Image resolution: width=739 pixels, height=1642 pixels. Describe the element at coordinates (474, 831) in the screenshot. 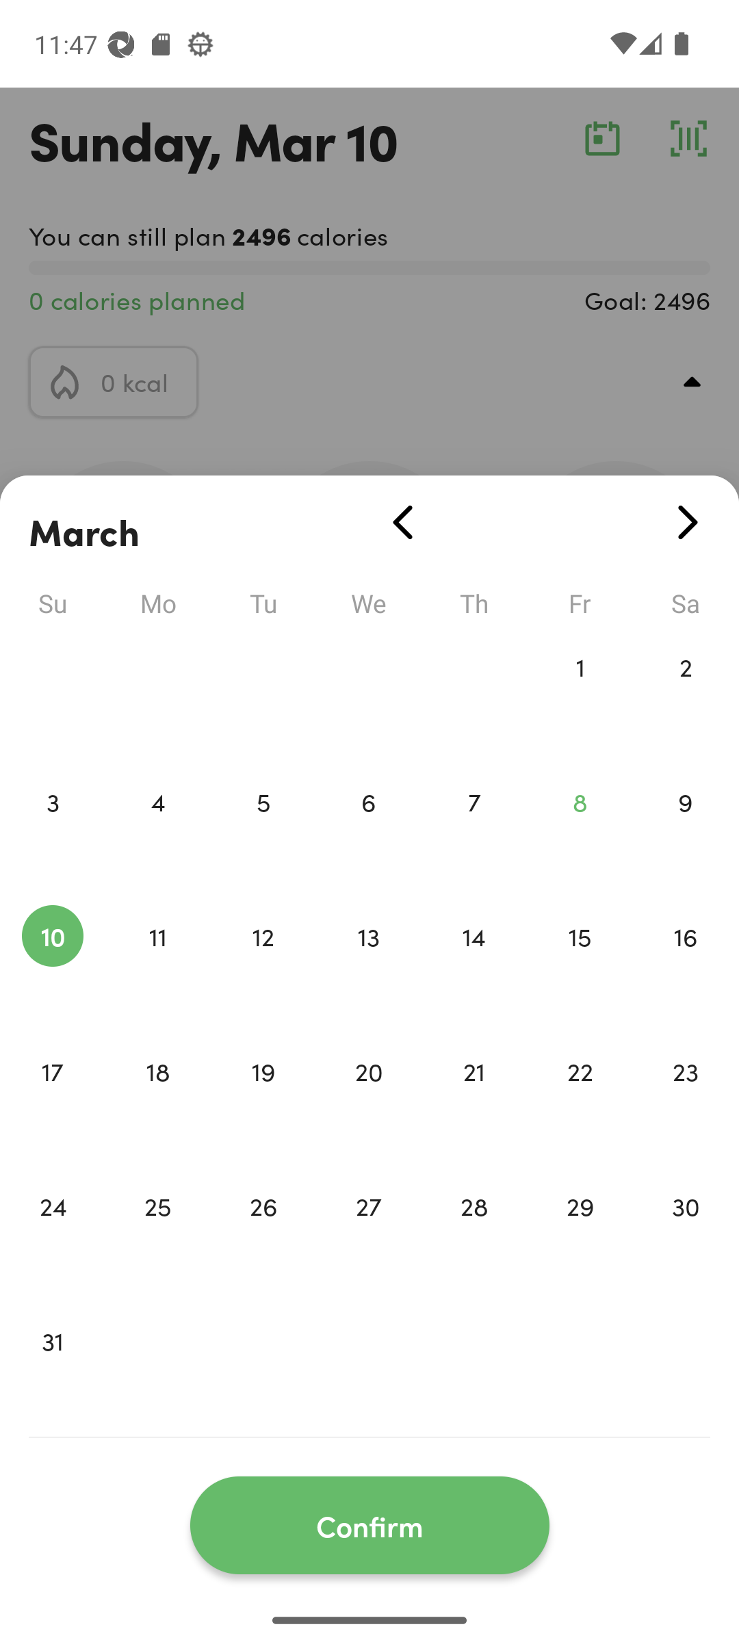

I see `7` at that location.